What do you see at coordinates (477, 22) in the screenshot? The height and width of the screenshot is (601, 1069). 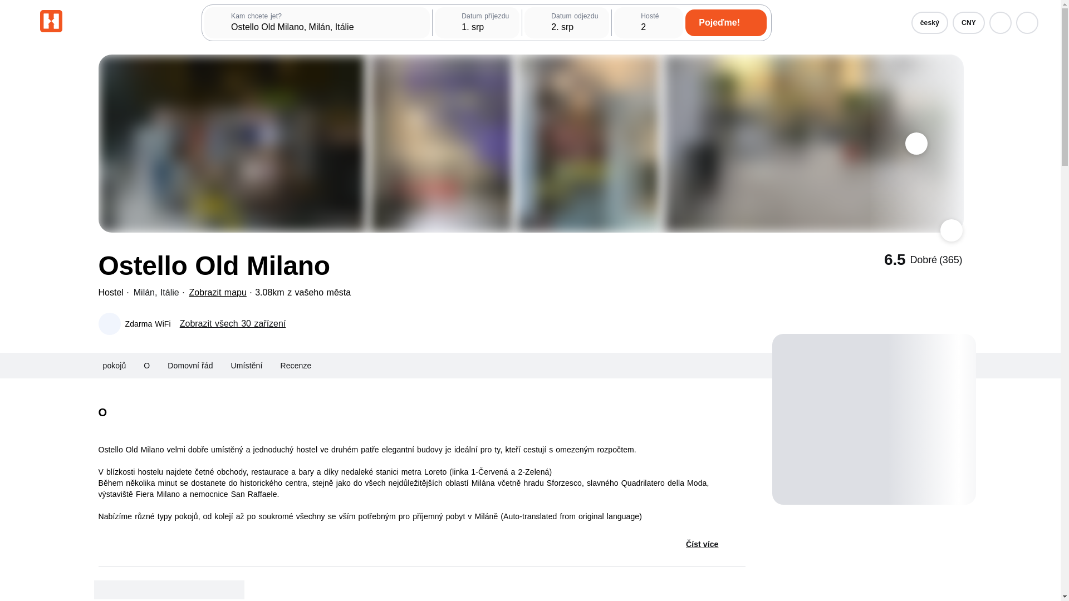 I see `1. srp` at bounding box center [477, 22].